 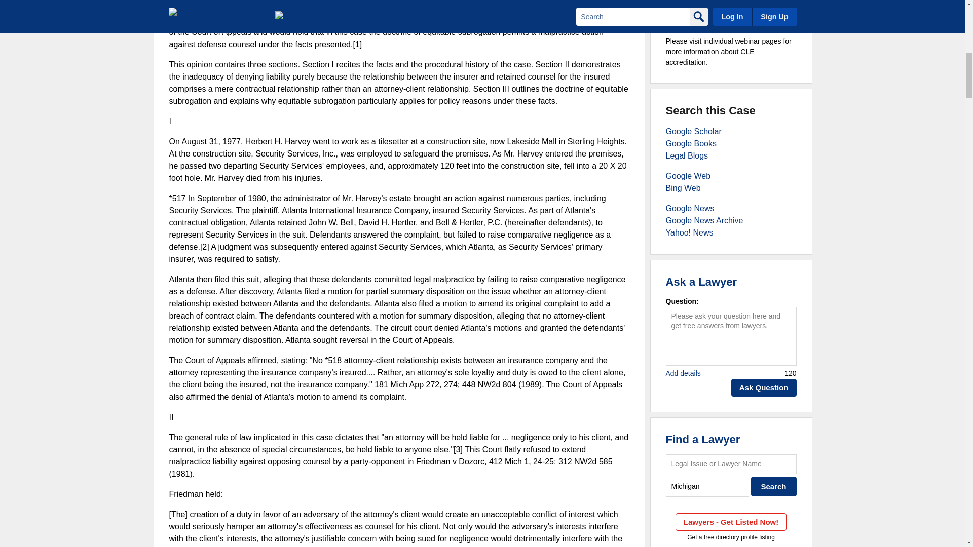 I want to click on Google Books, so click(x=691, y=143).